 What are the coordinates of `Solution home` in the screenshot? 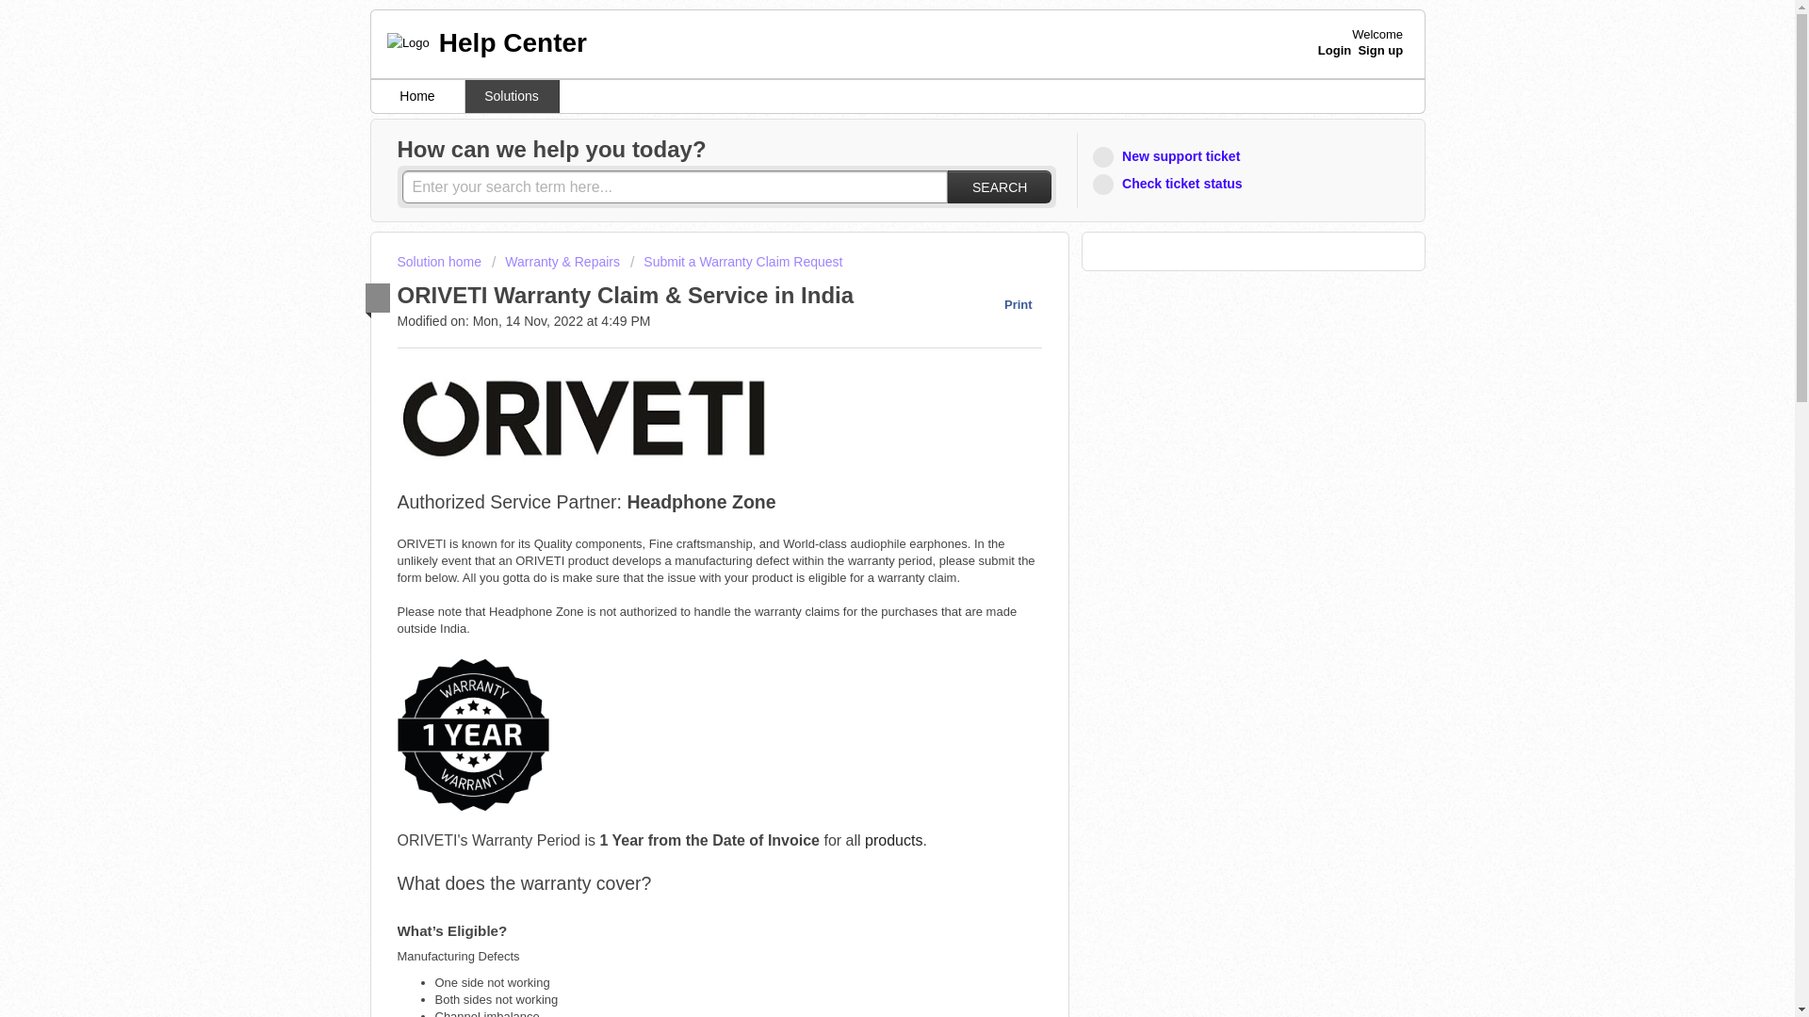 It's located at (441, 262).